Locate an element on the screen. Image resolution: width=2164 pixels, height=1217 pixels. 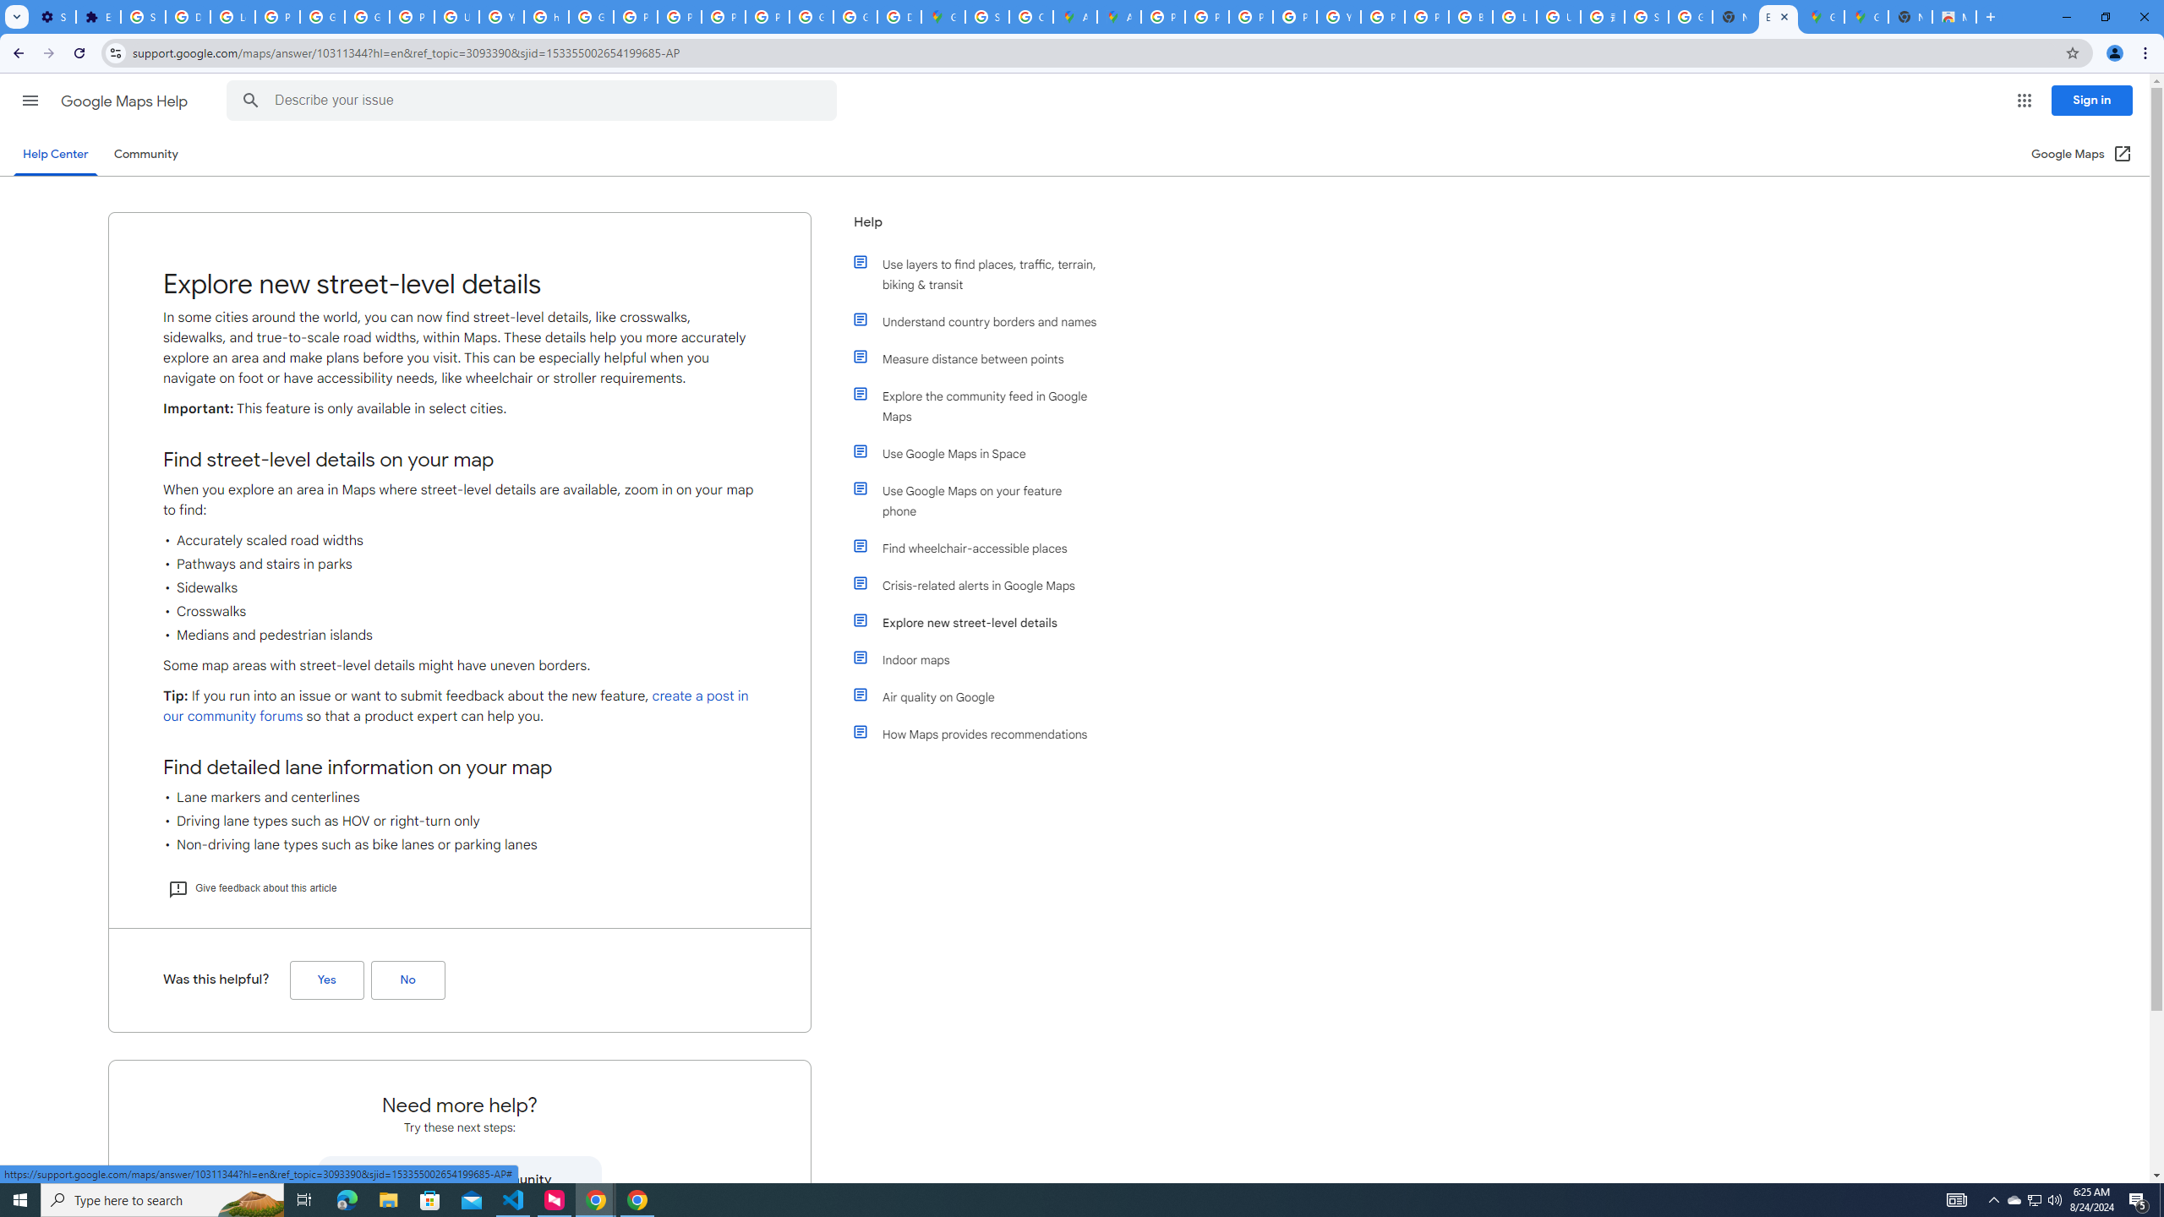
Sign in - Google Accounts is located at coordinates (1647, 17).